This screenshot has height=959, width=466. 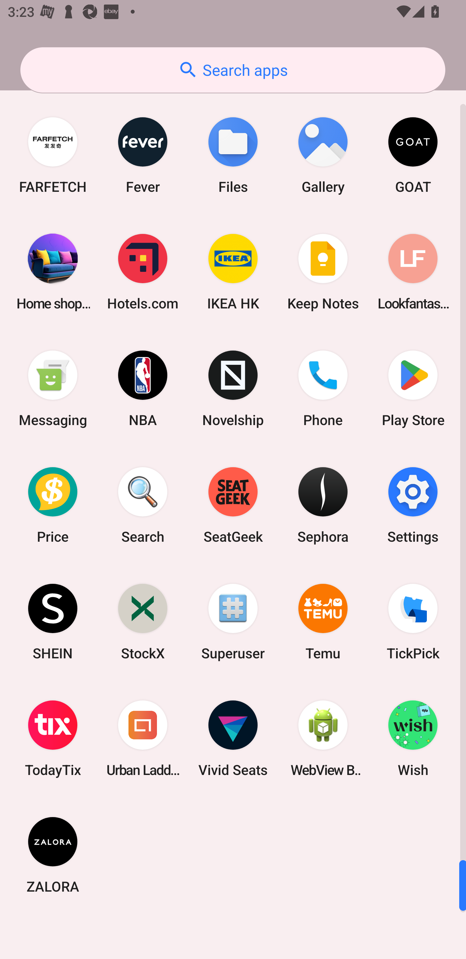 What do you see at coordinates (233, 155) in the screenshot?
I see `Files` at bounding box center [233, 155].